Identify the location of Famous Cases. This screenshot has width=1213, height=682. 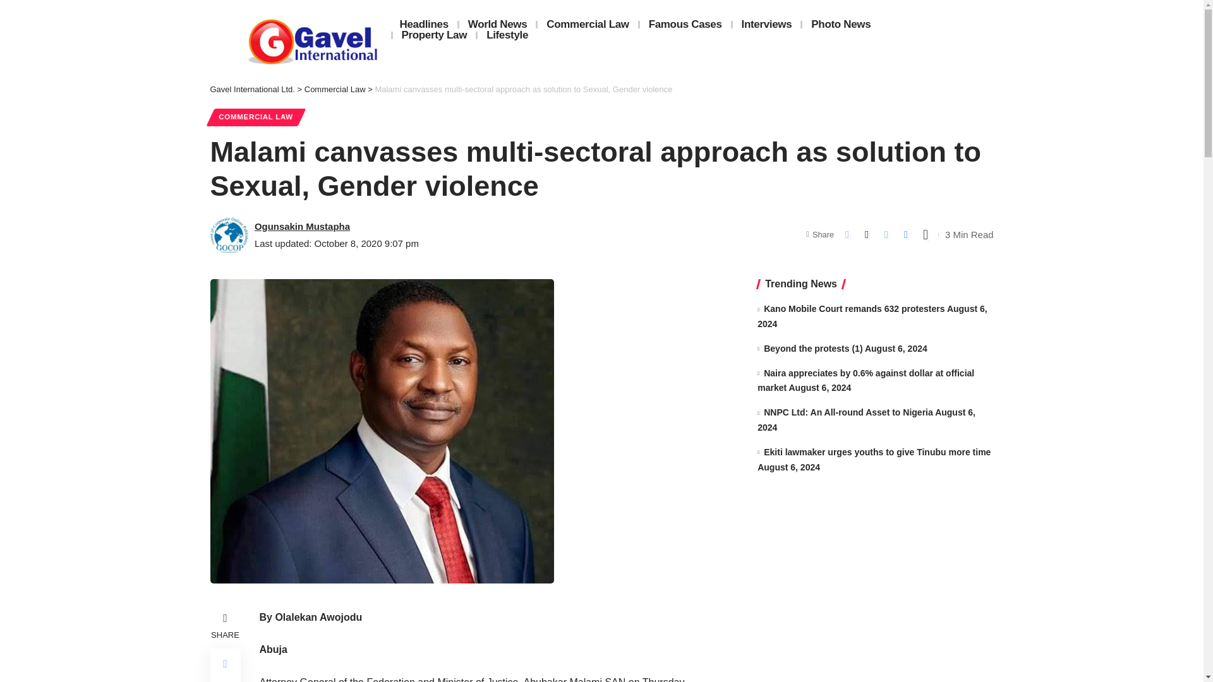
(685, 24).